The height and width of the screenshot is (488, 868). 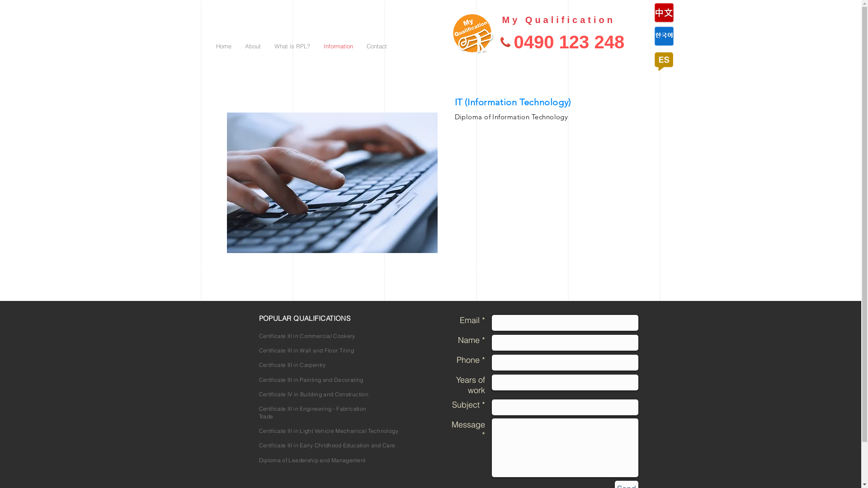 I want to click on Home, so click(x=223, y=46).